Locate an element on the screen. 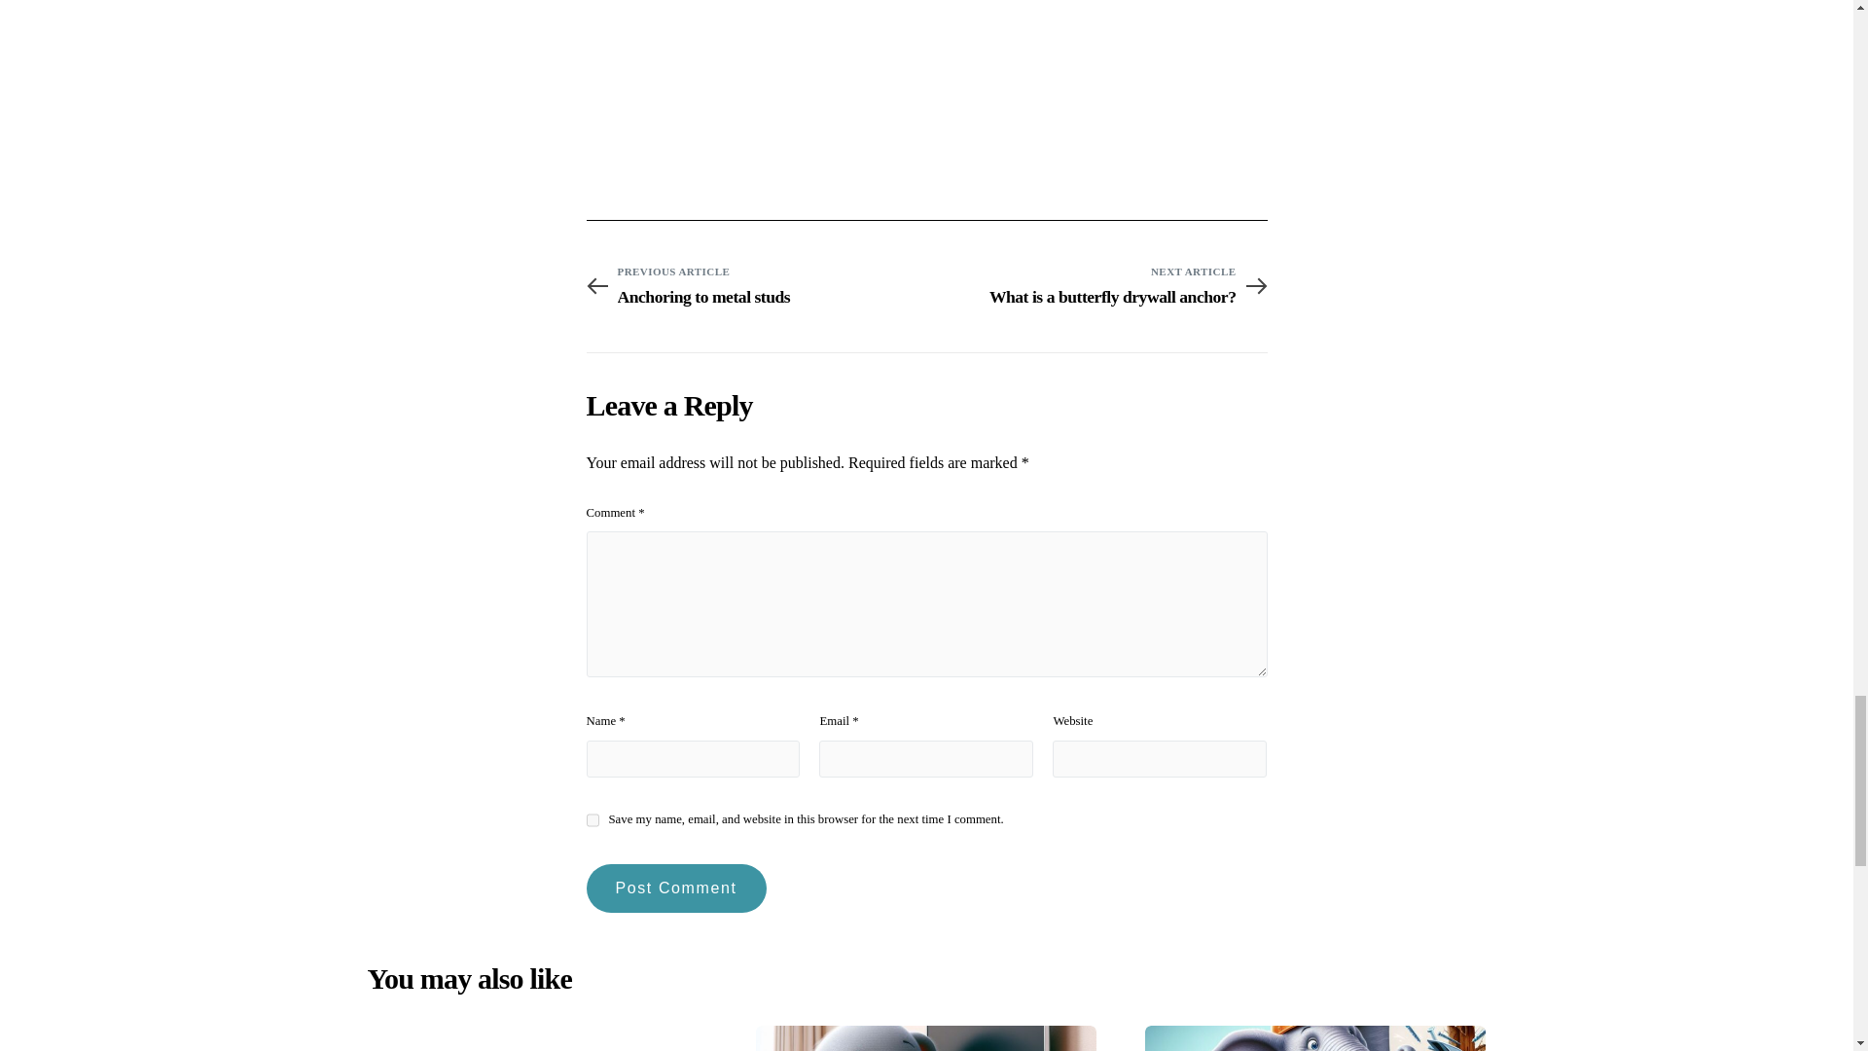 The image size is (1868, 1051).  View Post: Mounting a Shelf on Drywall without studs is located at coordinates (537, 1038).